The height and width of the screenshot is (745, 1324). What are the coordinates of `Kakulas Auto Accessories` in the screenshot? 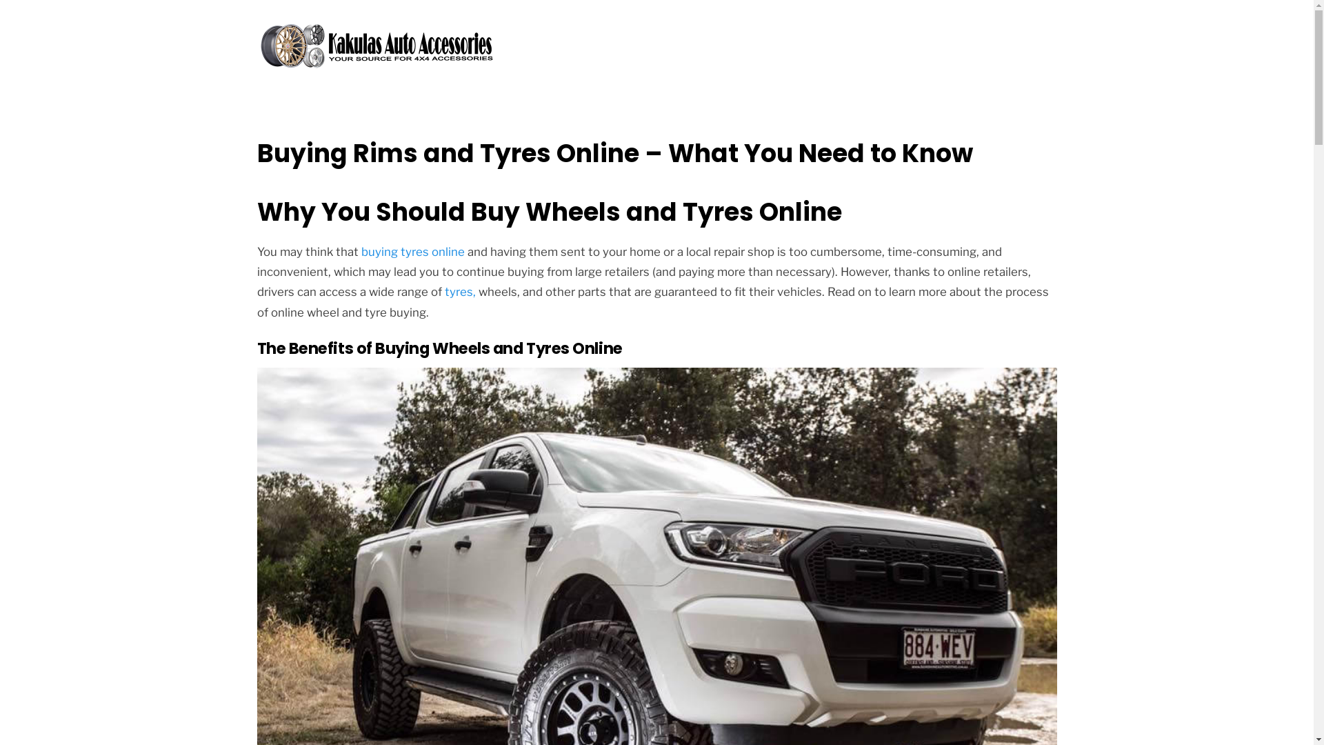 It's located at (377, 48).